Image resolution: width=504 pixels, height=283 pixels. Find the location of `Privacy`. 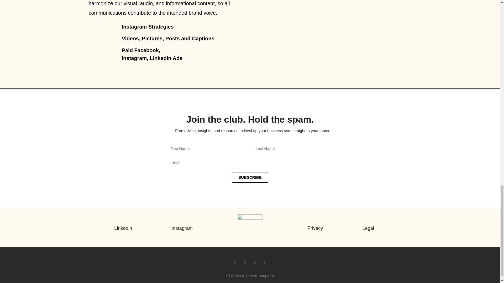

Privacy is located at coordinates (315, 228).